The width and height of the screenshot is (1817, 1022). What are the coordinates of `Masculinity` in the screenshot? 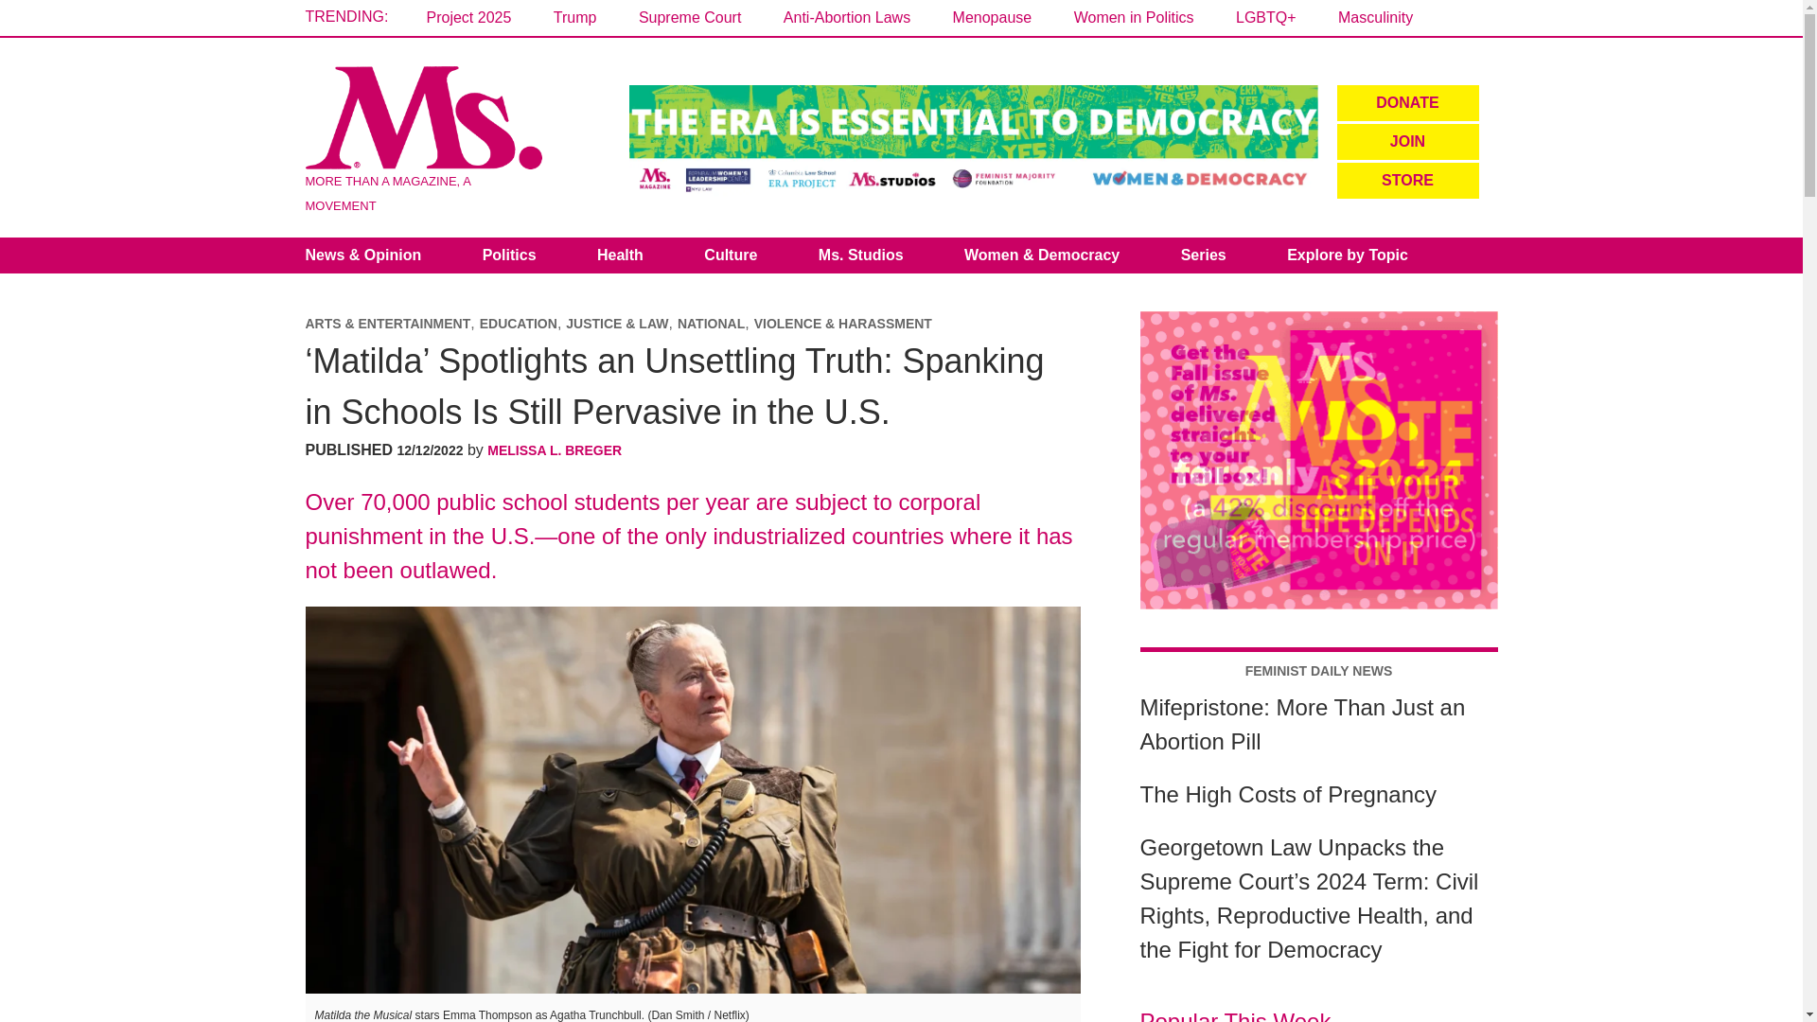 It's located at (1375, 17).